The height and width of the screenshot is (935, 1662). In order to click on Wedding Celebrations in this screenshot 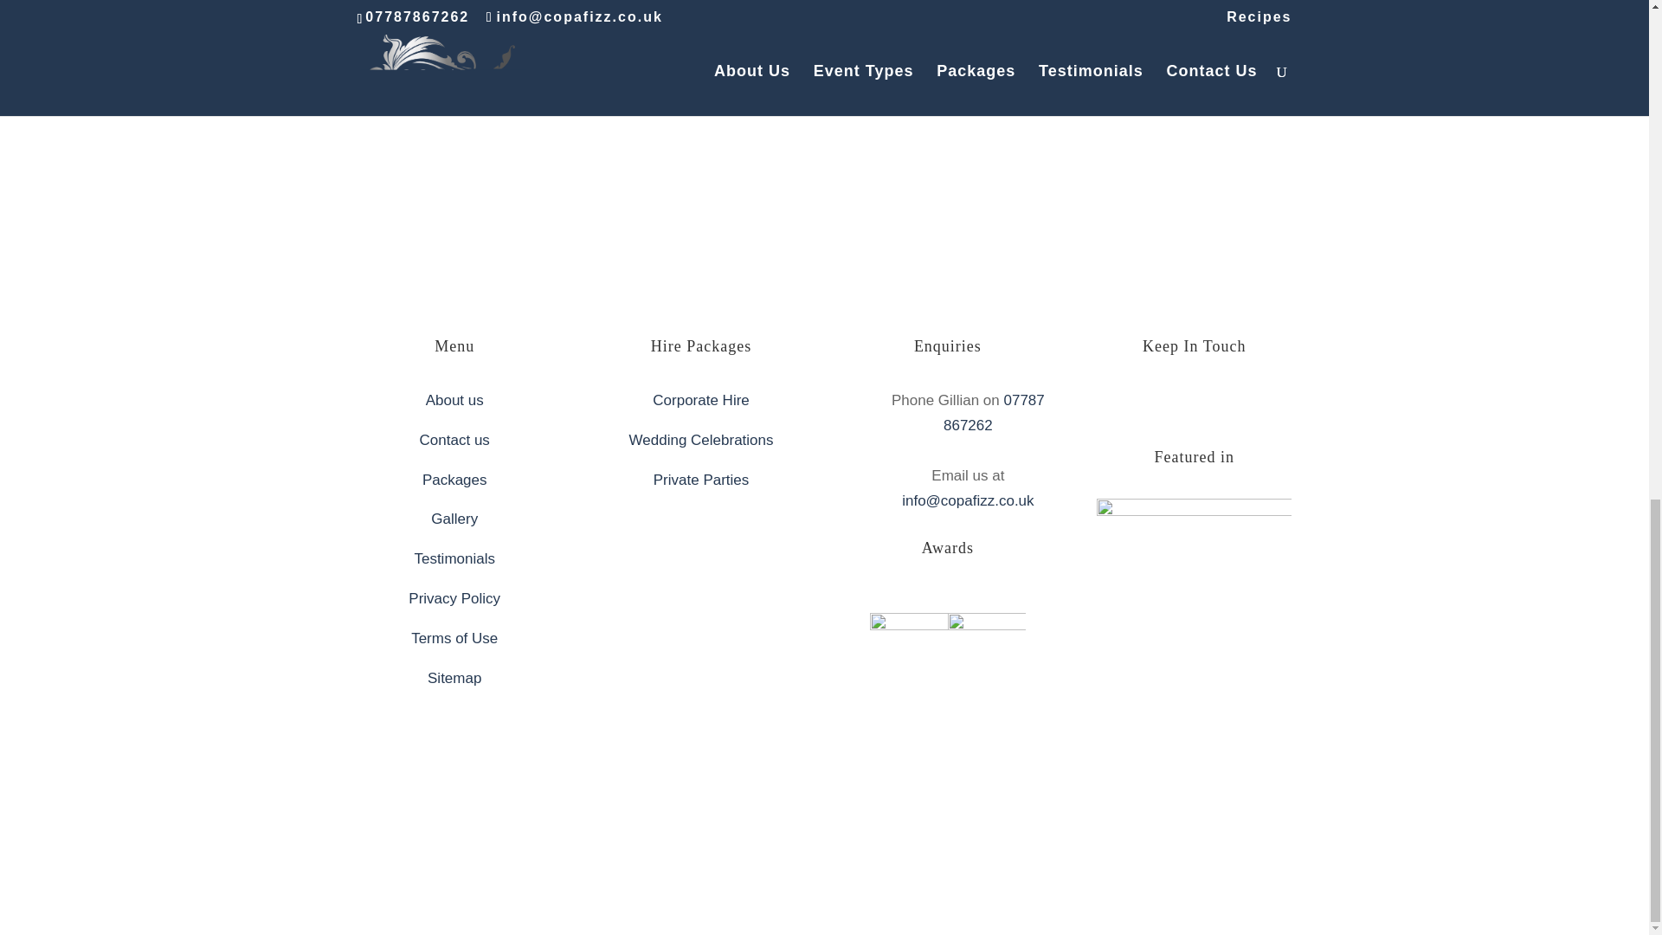, I will do `click(701, 440)`.